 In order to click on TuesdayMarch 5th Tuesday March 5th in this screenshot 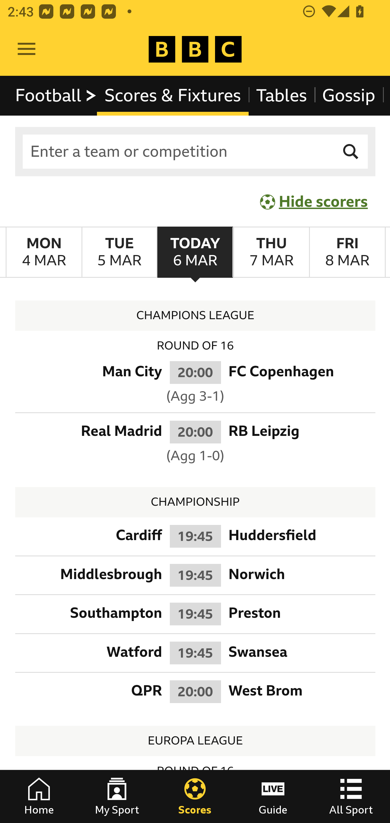, I will do `click(119, 252)`.